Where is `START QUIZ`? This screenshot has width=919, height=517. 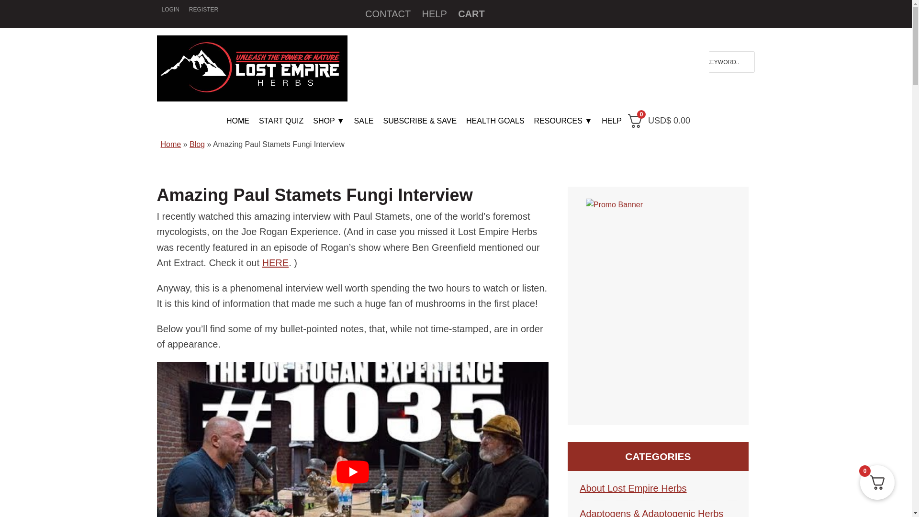 START QUIZ is located at coordinates (281, 121).